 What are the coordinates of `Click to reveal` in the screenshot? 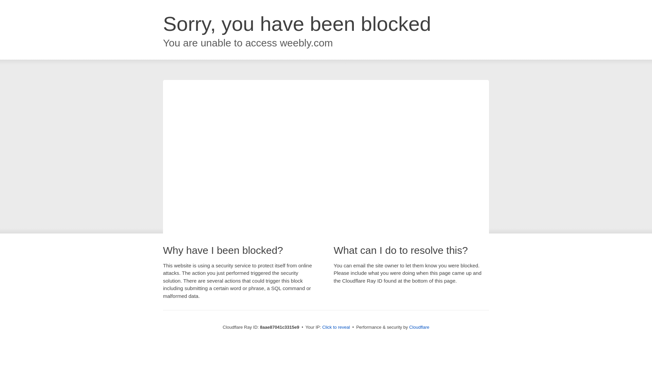 It's located at (336, 327).